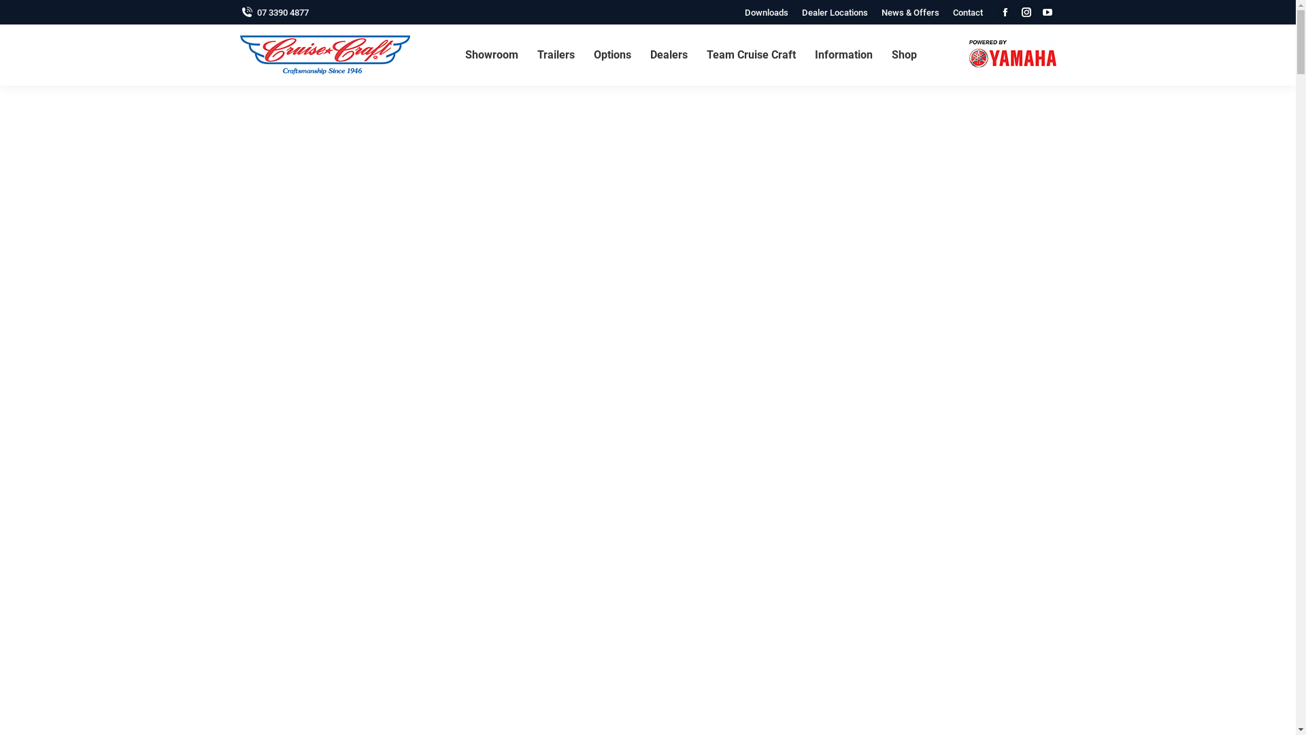 The image size is (1306, 735). What do you see at coordinates (1047, 12) in the screenshot?
I see `YouTube page opens in new window` at bounding box center [1047, 12].